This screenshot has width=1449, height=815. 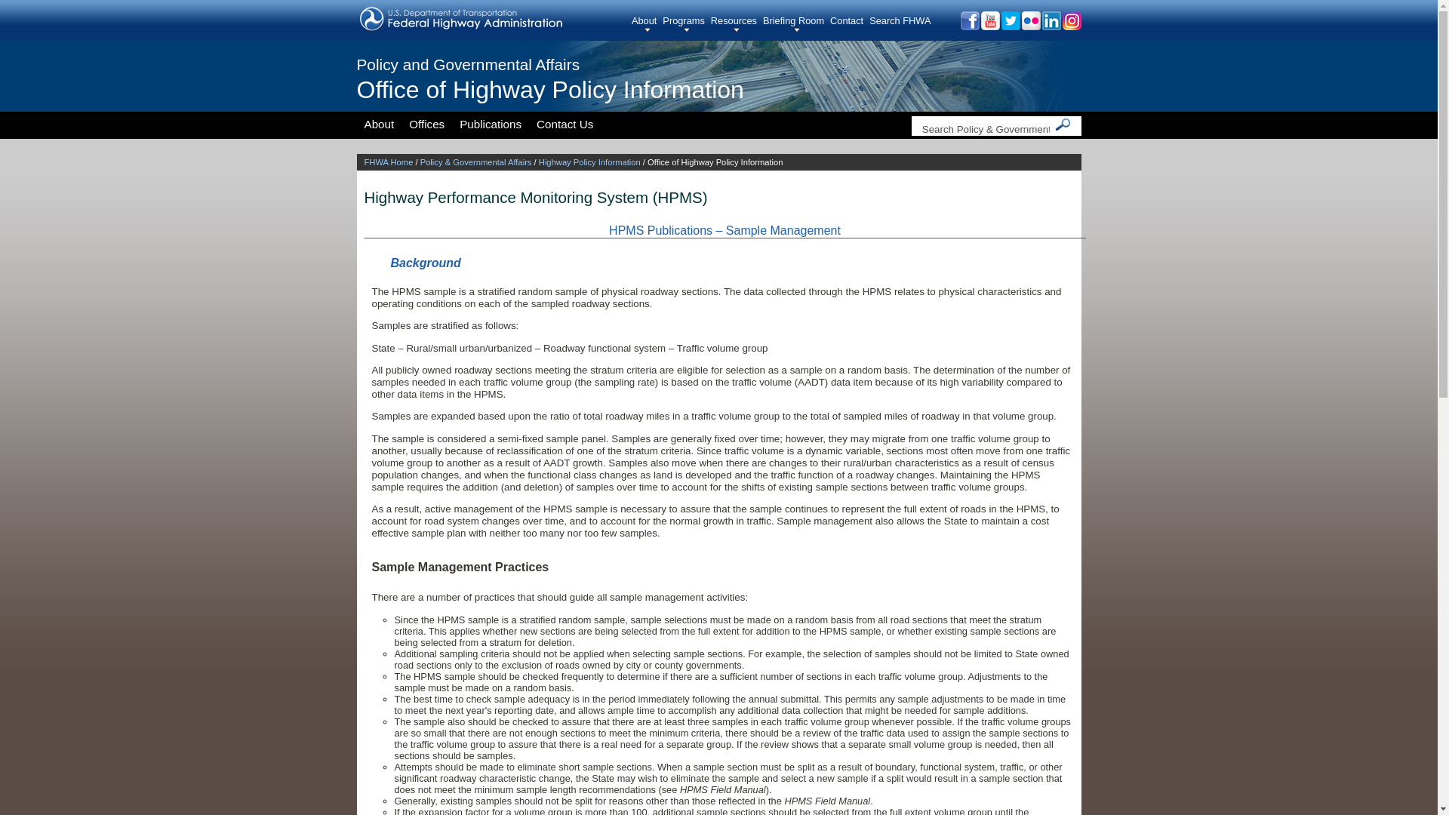 What do you see at coordinates (968, 26) in the screenshot?
I see `Like Us on Facebook` at bounding box center [968, 26].